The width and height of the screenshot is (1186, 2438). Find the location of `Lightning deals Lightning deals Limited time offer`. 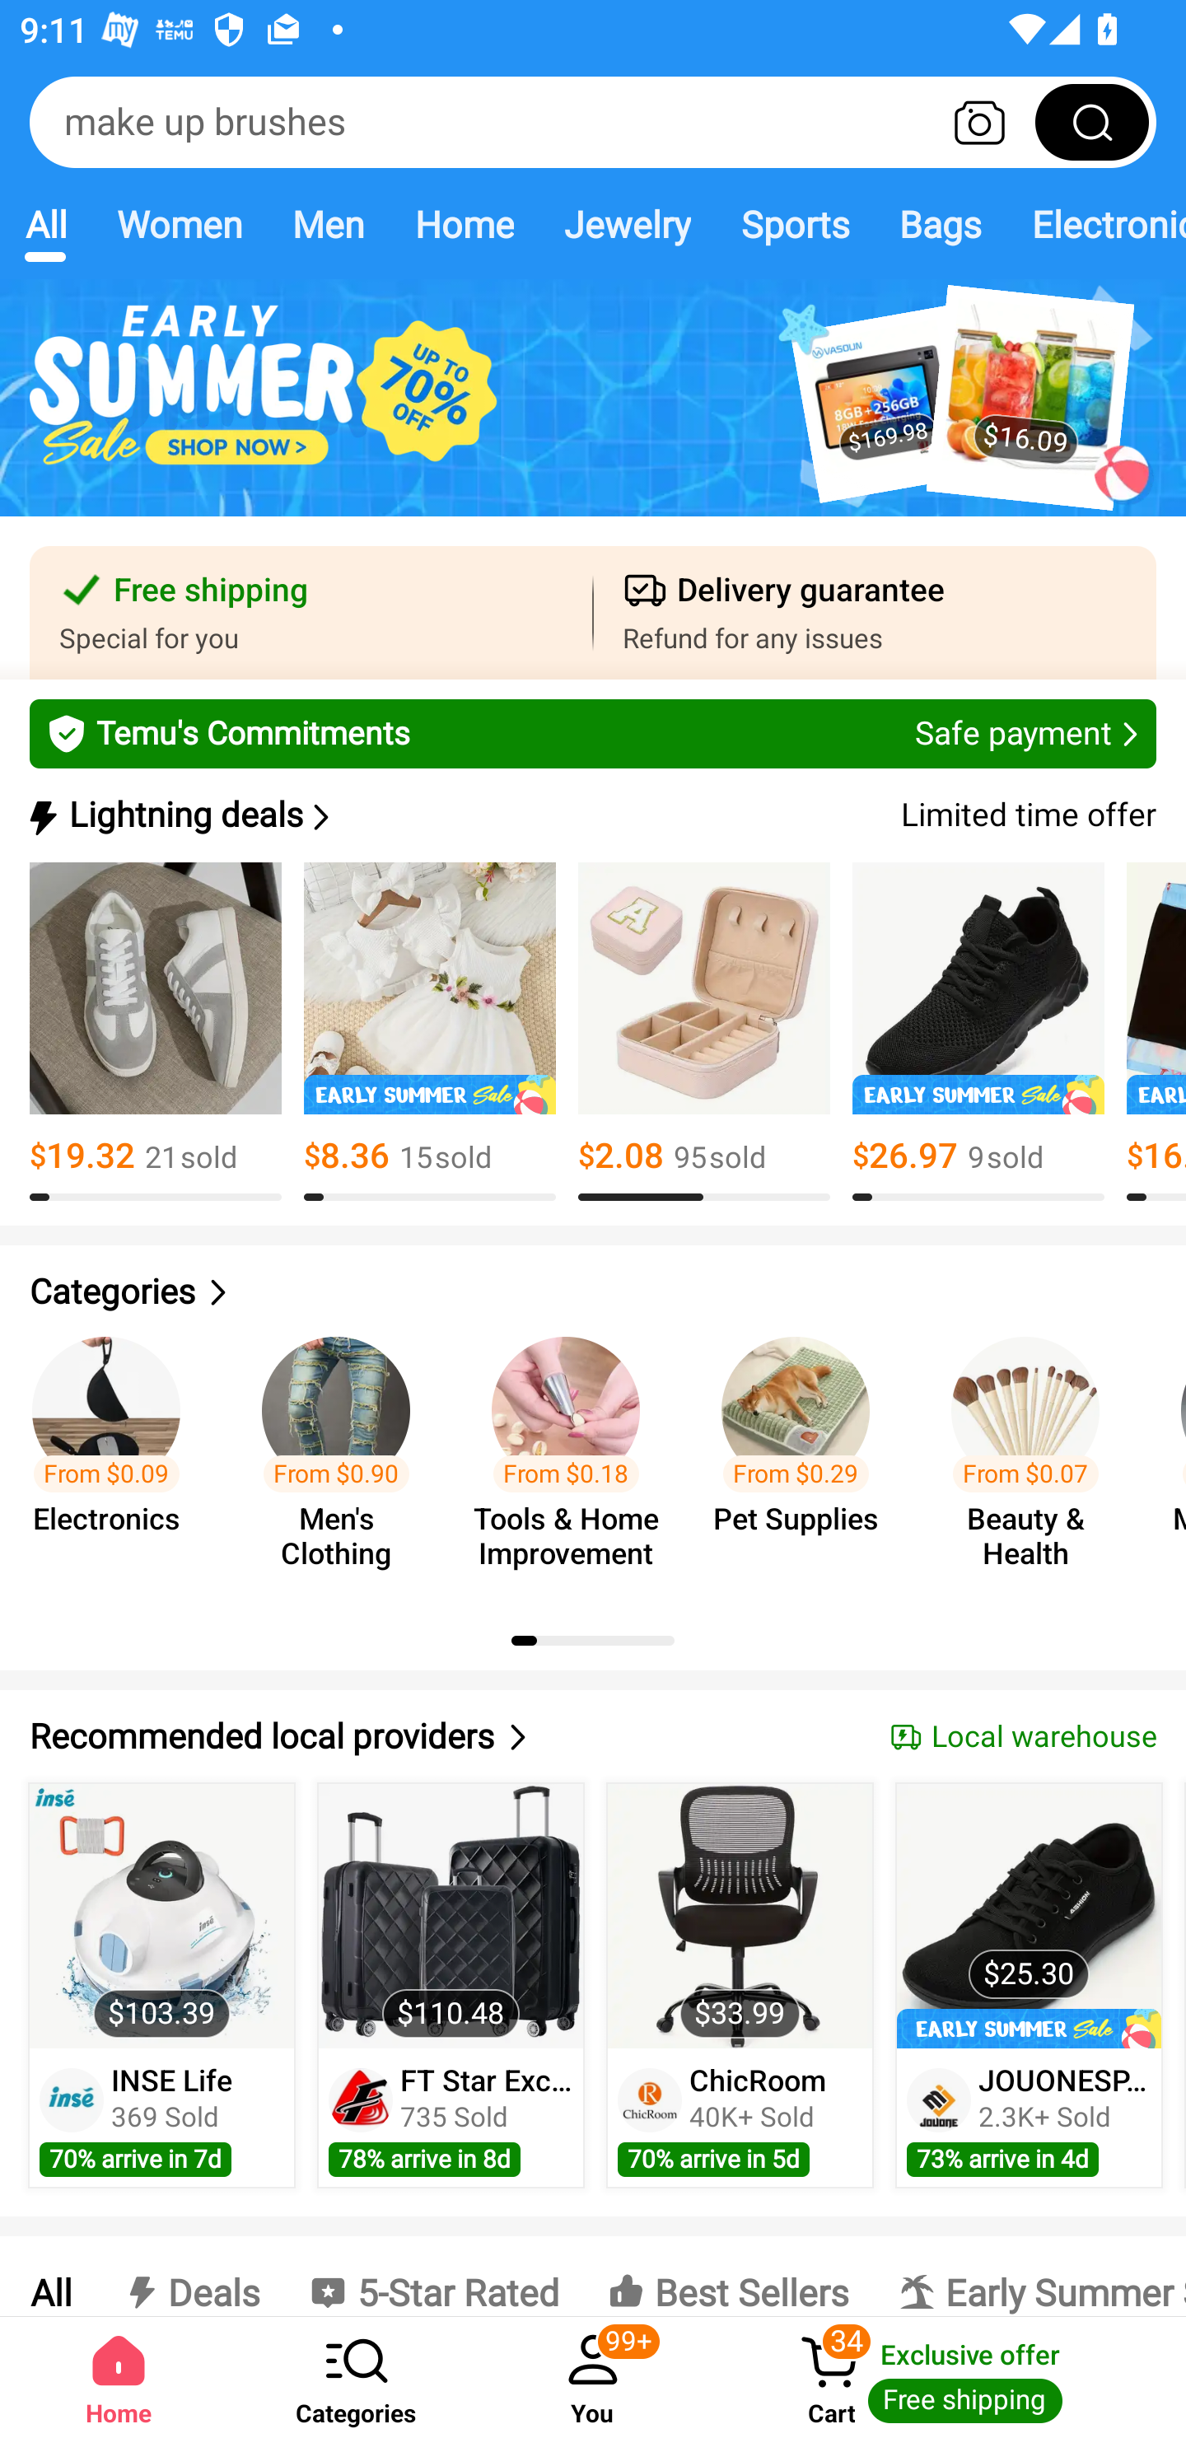

Lightning deals Lightning deals Limited time offer is located at coordinates (591, 815).